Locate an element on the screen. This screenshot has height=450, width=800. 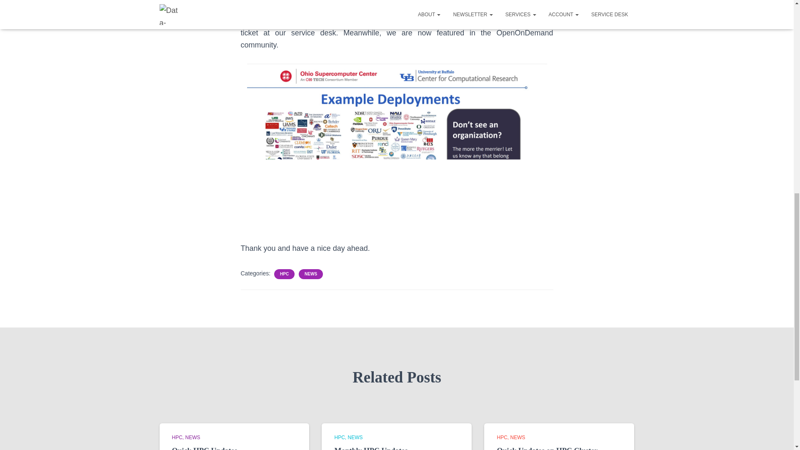
NEWS is located at coordinates (193, 437).